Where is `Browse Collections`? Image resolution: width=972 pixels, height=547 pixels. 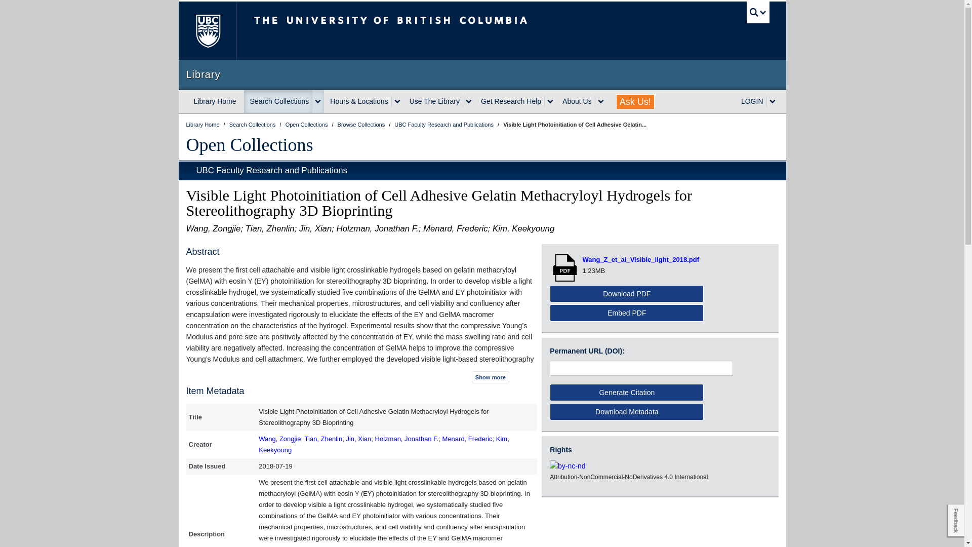 Browse Collections is located at coordinates (362, 124).